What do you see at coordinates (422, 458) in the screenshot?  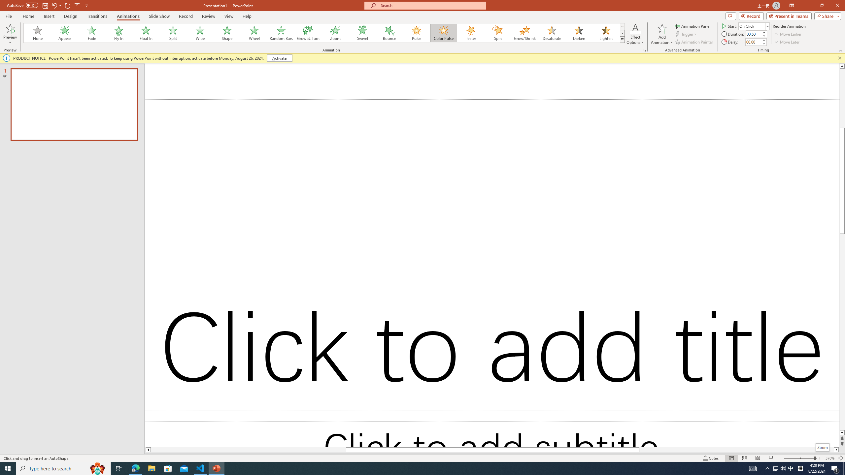 I see `Class: MsoCommandBar` at bounding box center [422, 458].